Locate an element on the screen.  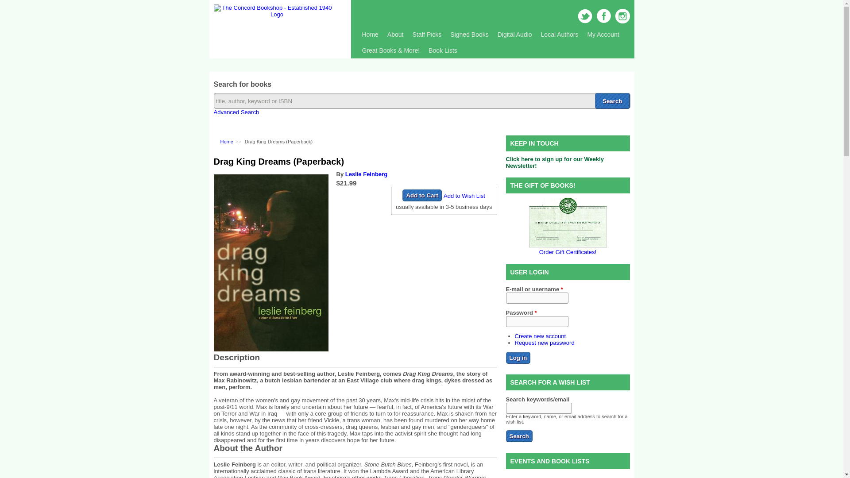
Home is located at coordinates (273, 14).